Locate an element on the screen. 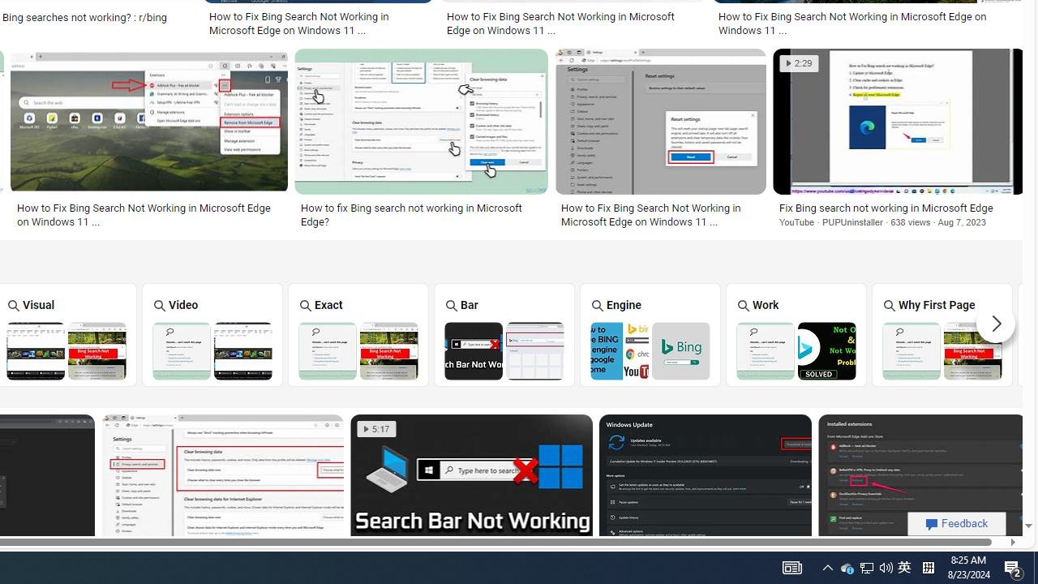 The width and height of the screenshot is (1038, 584). Bar is located at coordinates (504, 334).